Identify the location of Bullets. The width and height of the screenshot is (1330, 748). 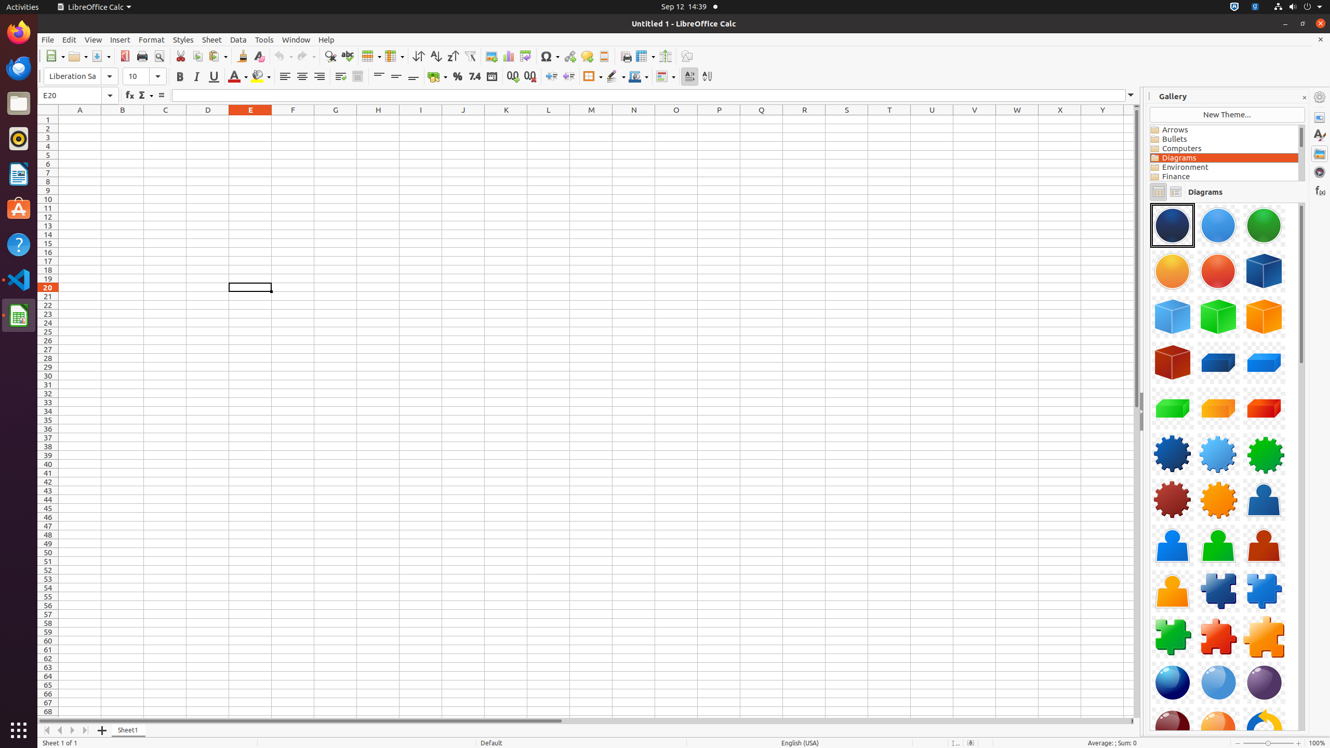
(1224, 139).